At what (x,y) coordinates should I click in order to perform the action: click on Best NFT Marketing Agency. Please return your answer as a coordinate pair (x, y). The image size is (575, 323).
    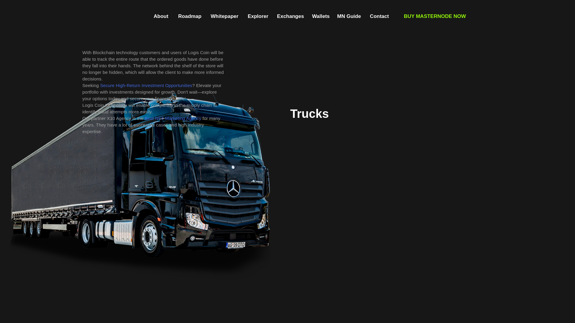
    Looking at the image, I should click on (173, 118).